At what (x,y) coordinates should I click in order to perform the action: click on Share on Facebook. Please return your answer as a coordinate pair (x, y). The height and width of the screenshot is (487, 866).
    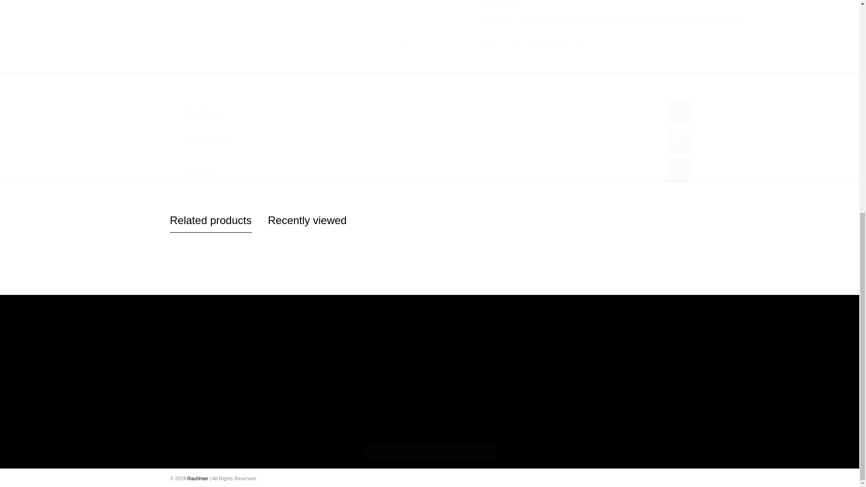
    Looking at the image, I should click on (512, 41).